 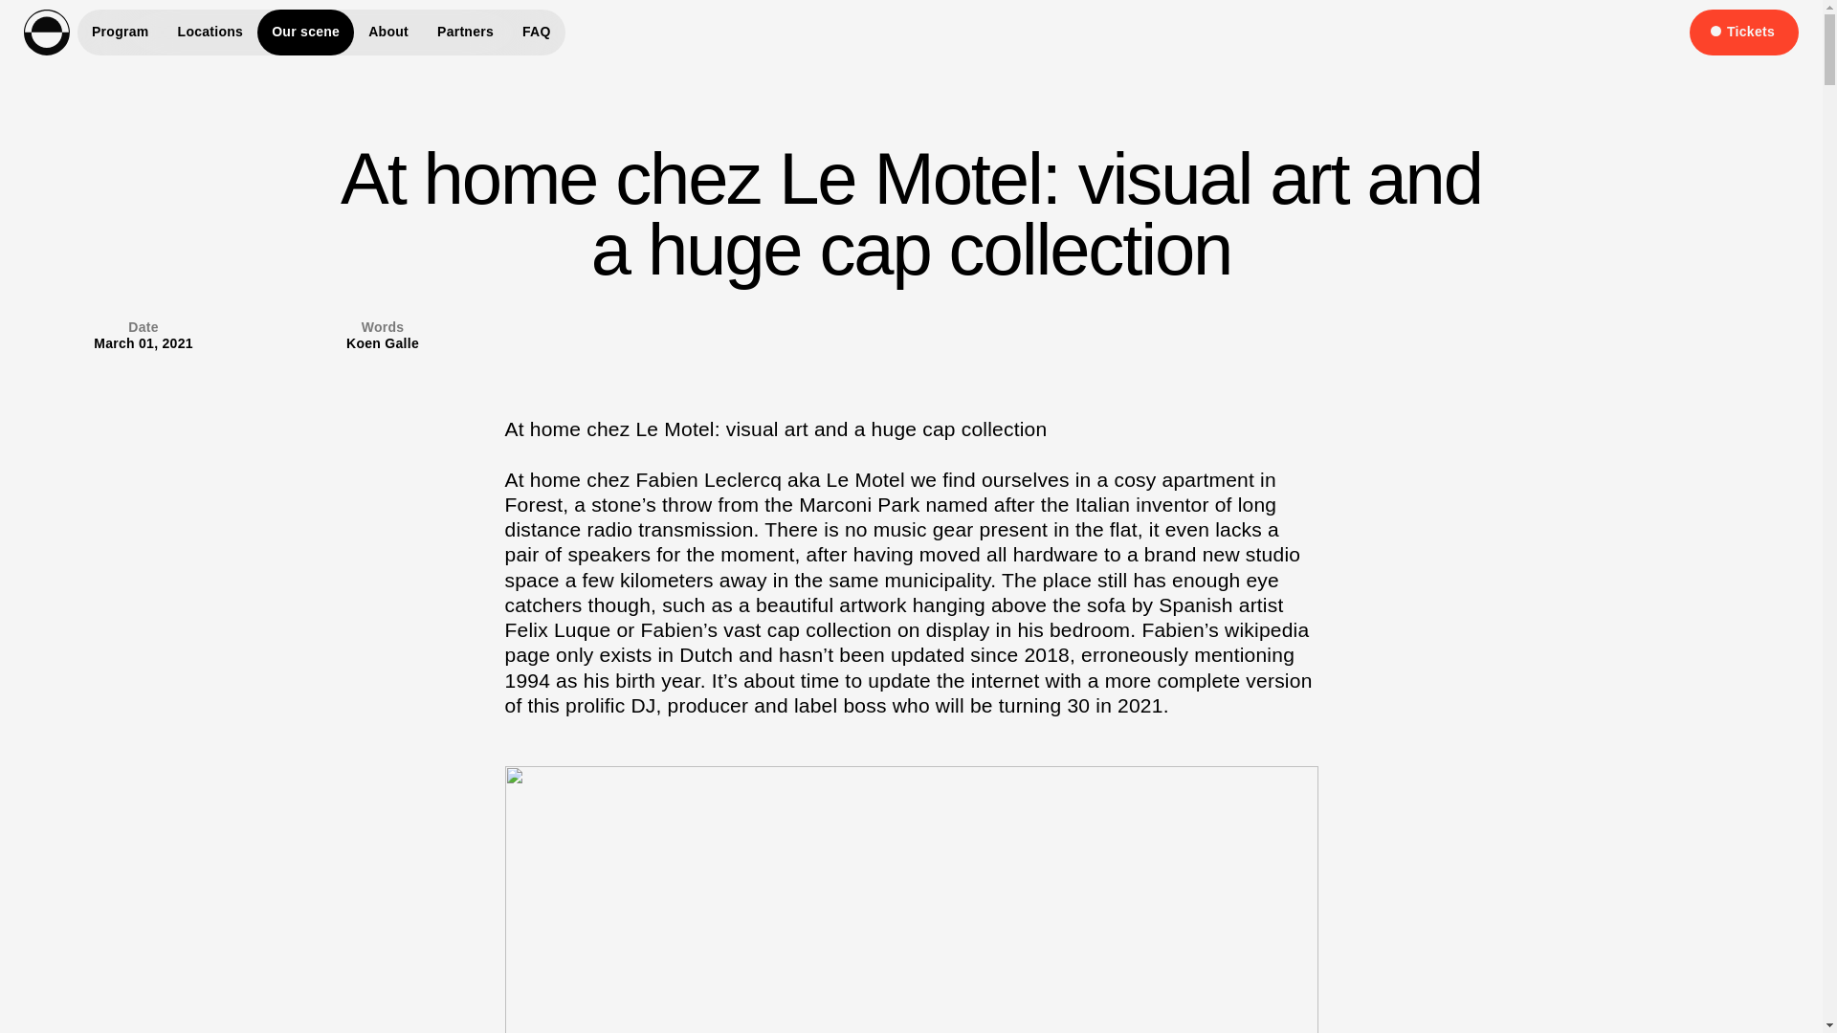 What do you see at coordinates (210, 33) in the screenshot?
I see `Locations` at bounding box center [210, 33].